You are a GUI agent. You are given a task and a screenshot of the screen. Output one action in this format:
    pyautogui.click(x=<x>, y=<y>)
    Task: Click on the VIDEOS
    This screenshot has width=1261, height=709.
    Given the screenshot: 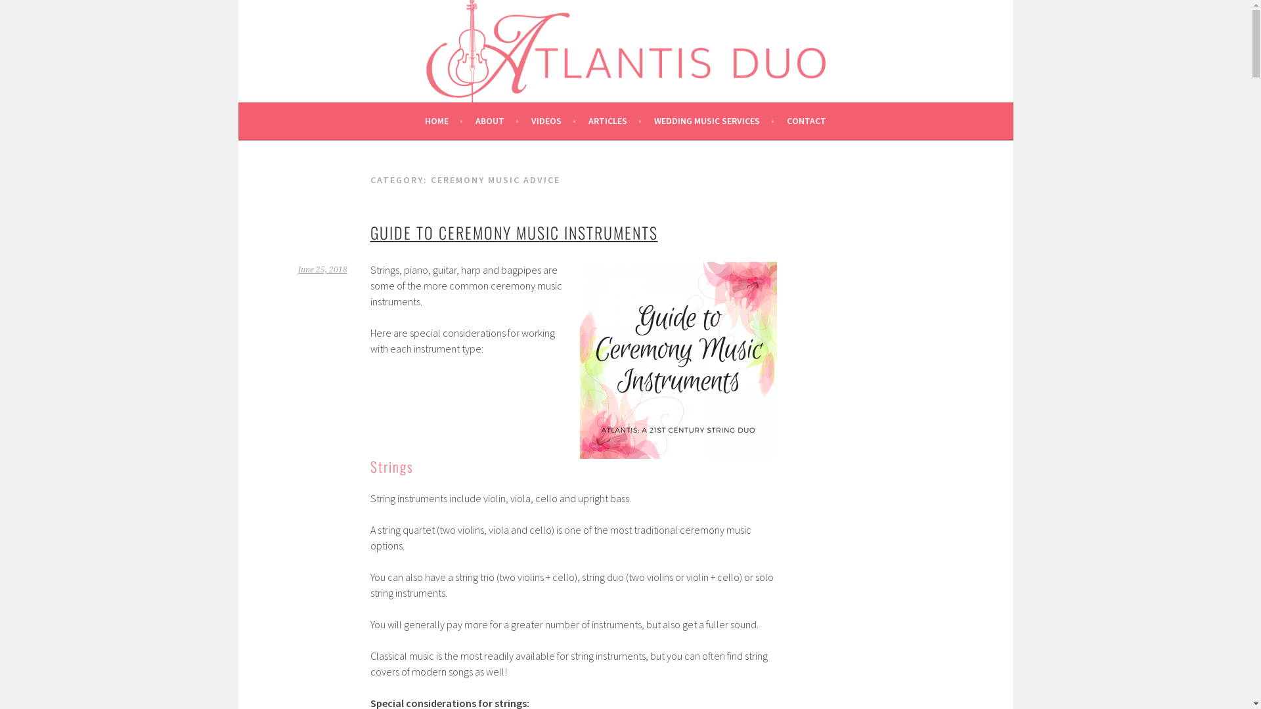 What is the action you would take?
    pyautogui.click(x=554, y=121)
    